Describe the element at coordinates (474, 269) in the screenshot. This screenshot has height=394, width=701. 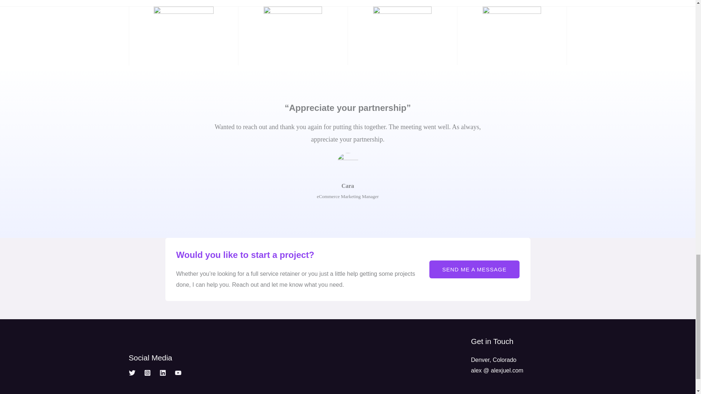
I see `SEND ME A MESSAGE` at that location.